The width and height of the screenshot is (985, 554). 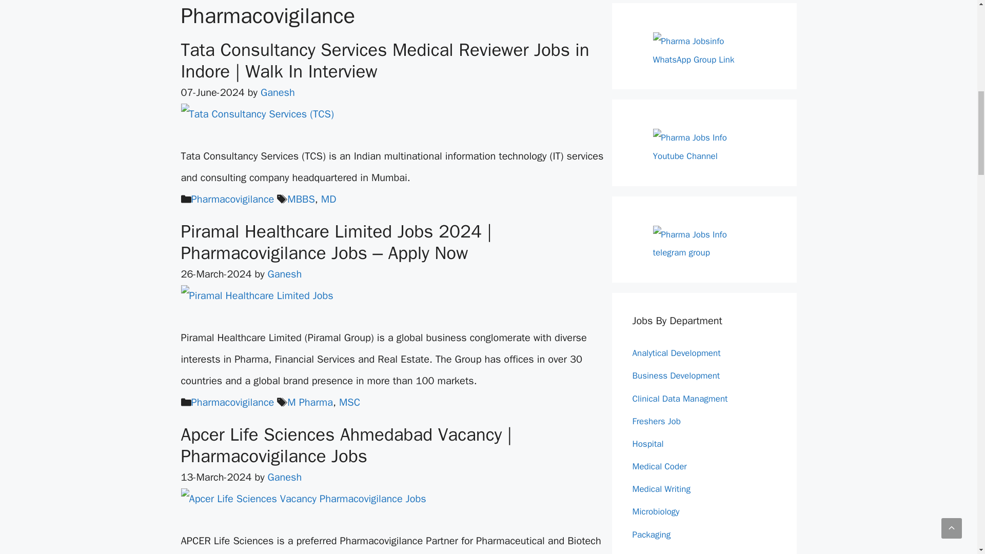 What do you see at coordinates (285, 477) in the screenshot?
I see `View all posts by Ganesh` at bounding box center [285, 477].